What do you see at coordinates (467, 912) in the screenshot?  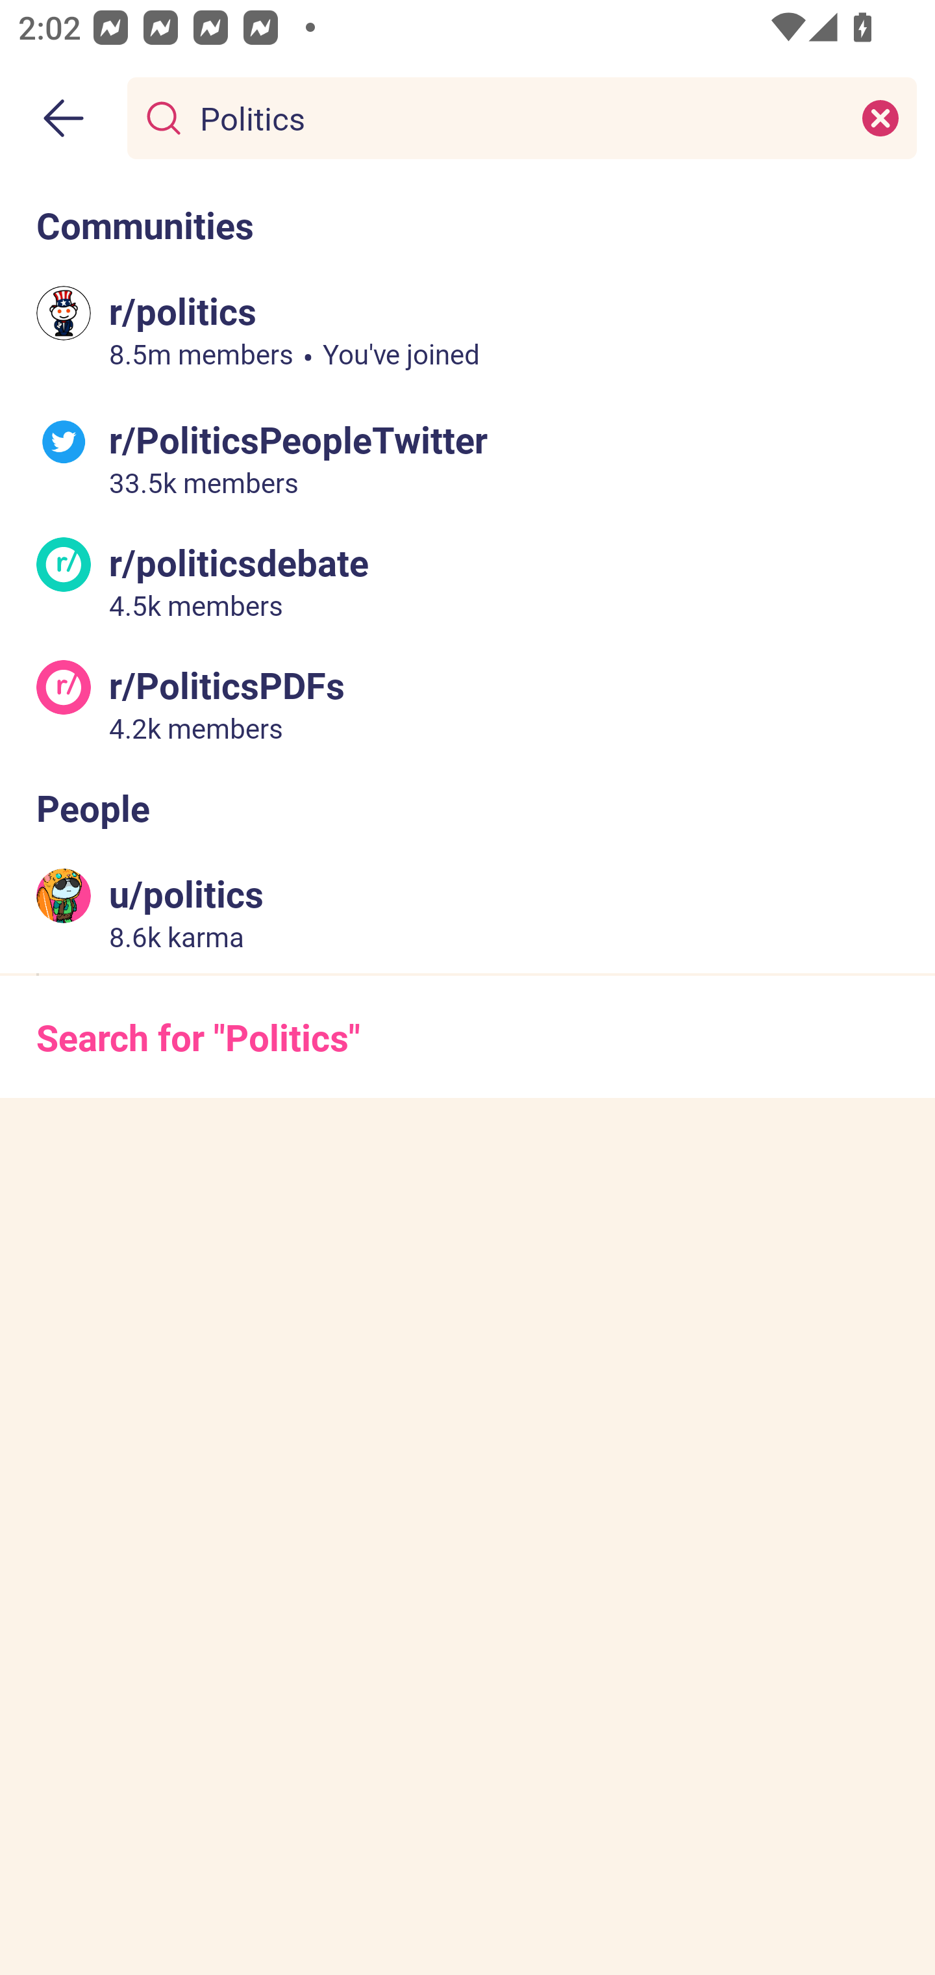 I see `u/politics 8.6k karma 8.6 thousand karma` at bounding box center [467, 912].